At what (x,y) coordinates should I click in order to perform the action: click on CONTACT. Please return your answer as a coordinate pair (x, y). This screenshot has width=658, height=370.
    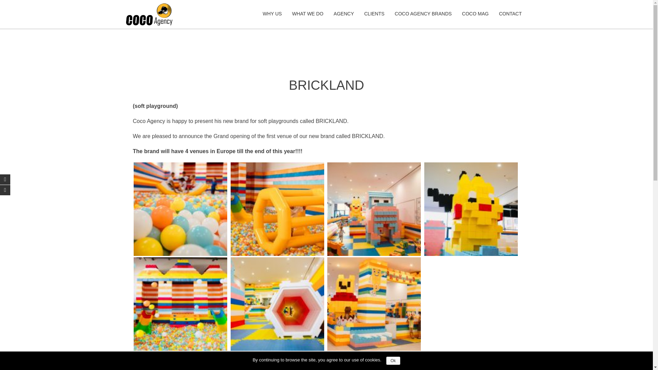
    Looking at the image, I should click on (510, 14).